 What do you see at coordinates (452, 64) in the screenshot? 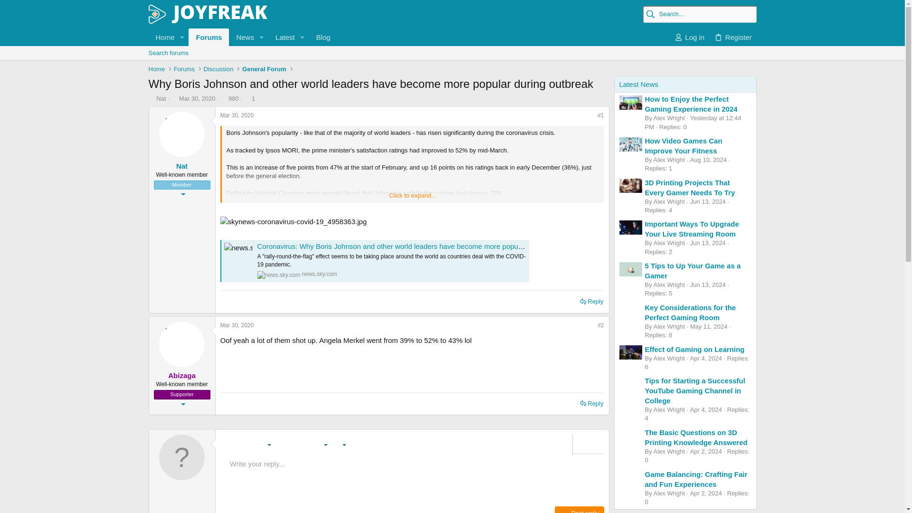
I see `Search forums` at bounding box center [452, 64].